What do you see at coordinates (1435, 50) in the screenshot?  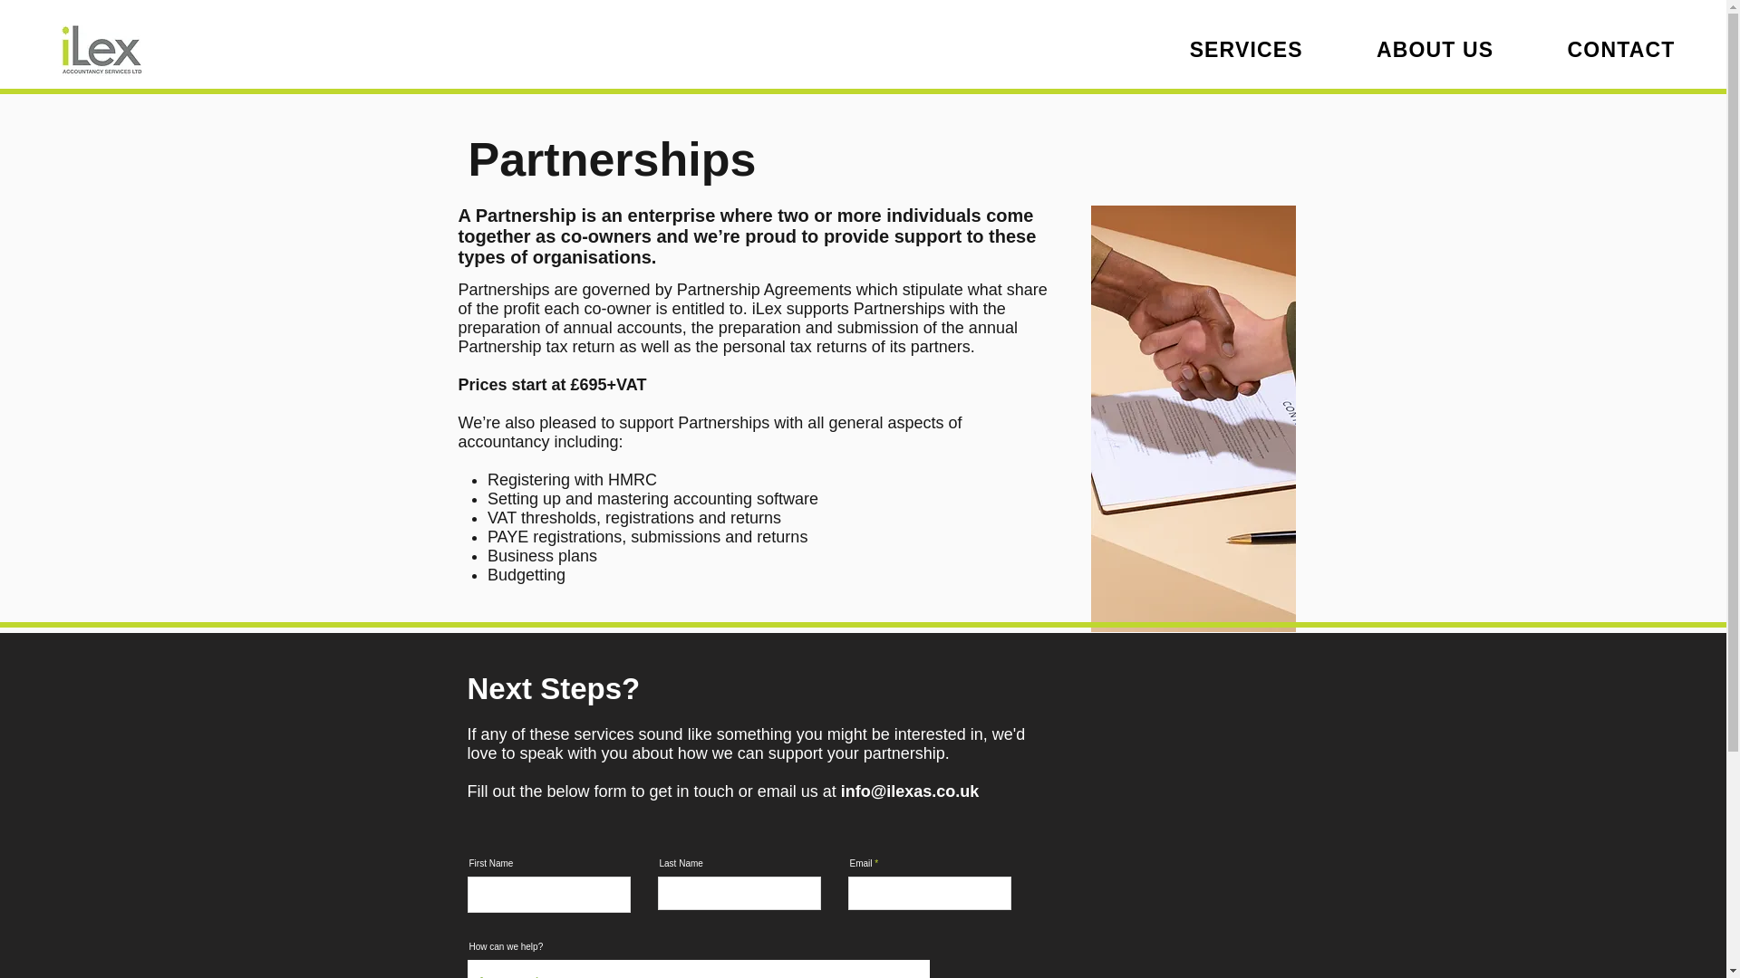 I see `ABOUT US` at bounding box center [1435, 50].